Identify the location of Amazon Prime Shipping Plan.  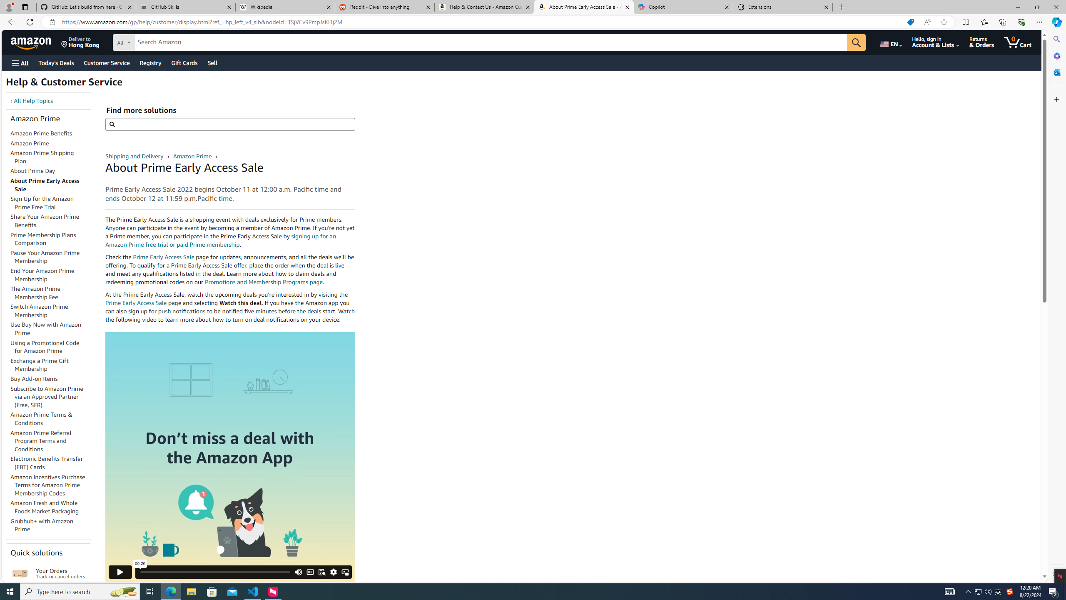
(50, 157).